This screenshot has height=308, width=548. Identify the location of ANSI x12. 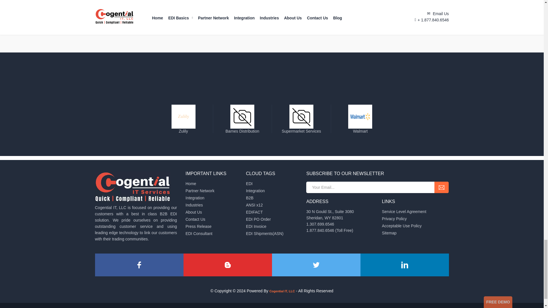
(255, 205).